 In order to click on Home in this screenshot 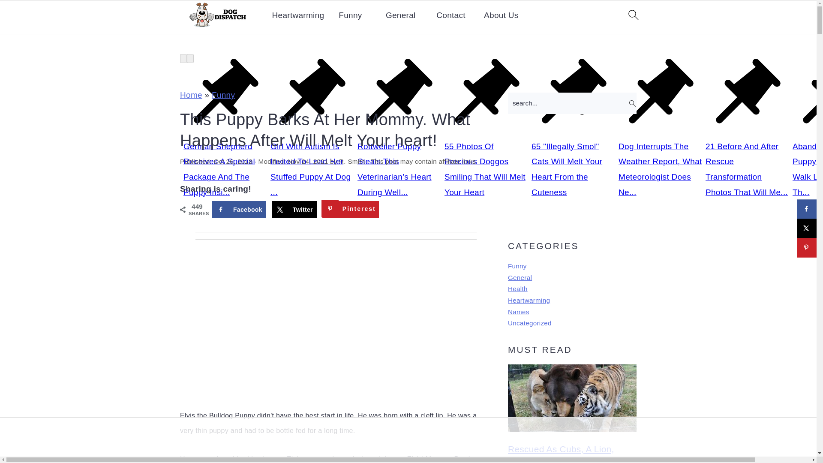, I will do `click(191, 95)`.